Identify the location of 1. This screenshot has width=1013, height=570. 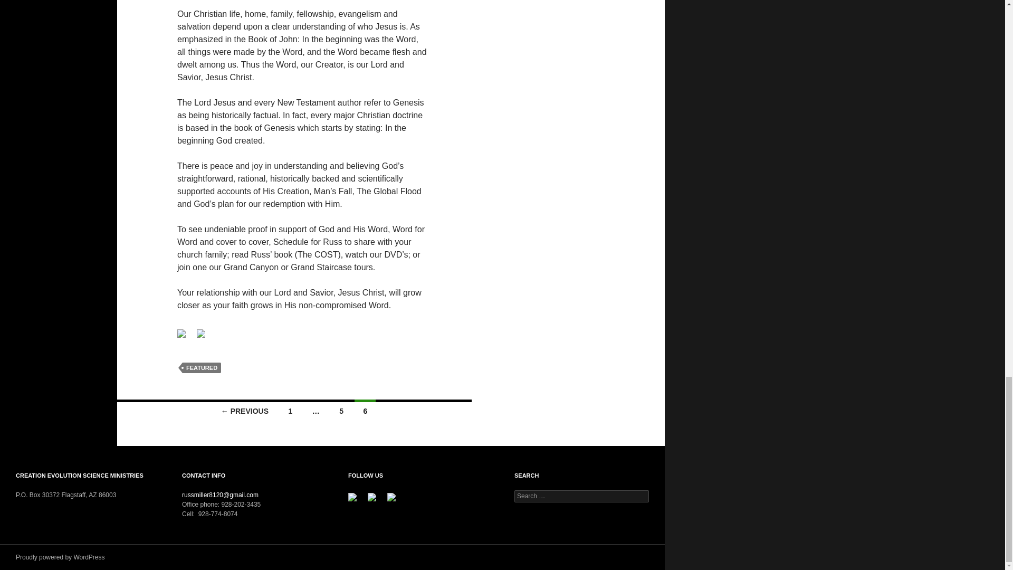
(290, 410).